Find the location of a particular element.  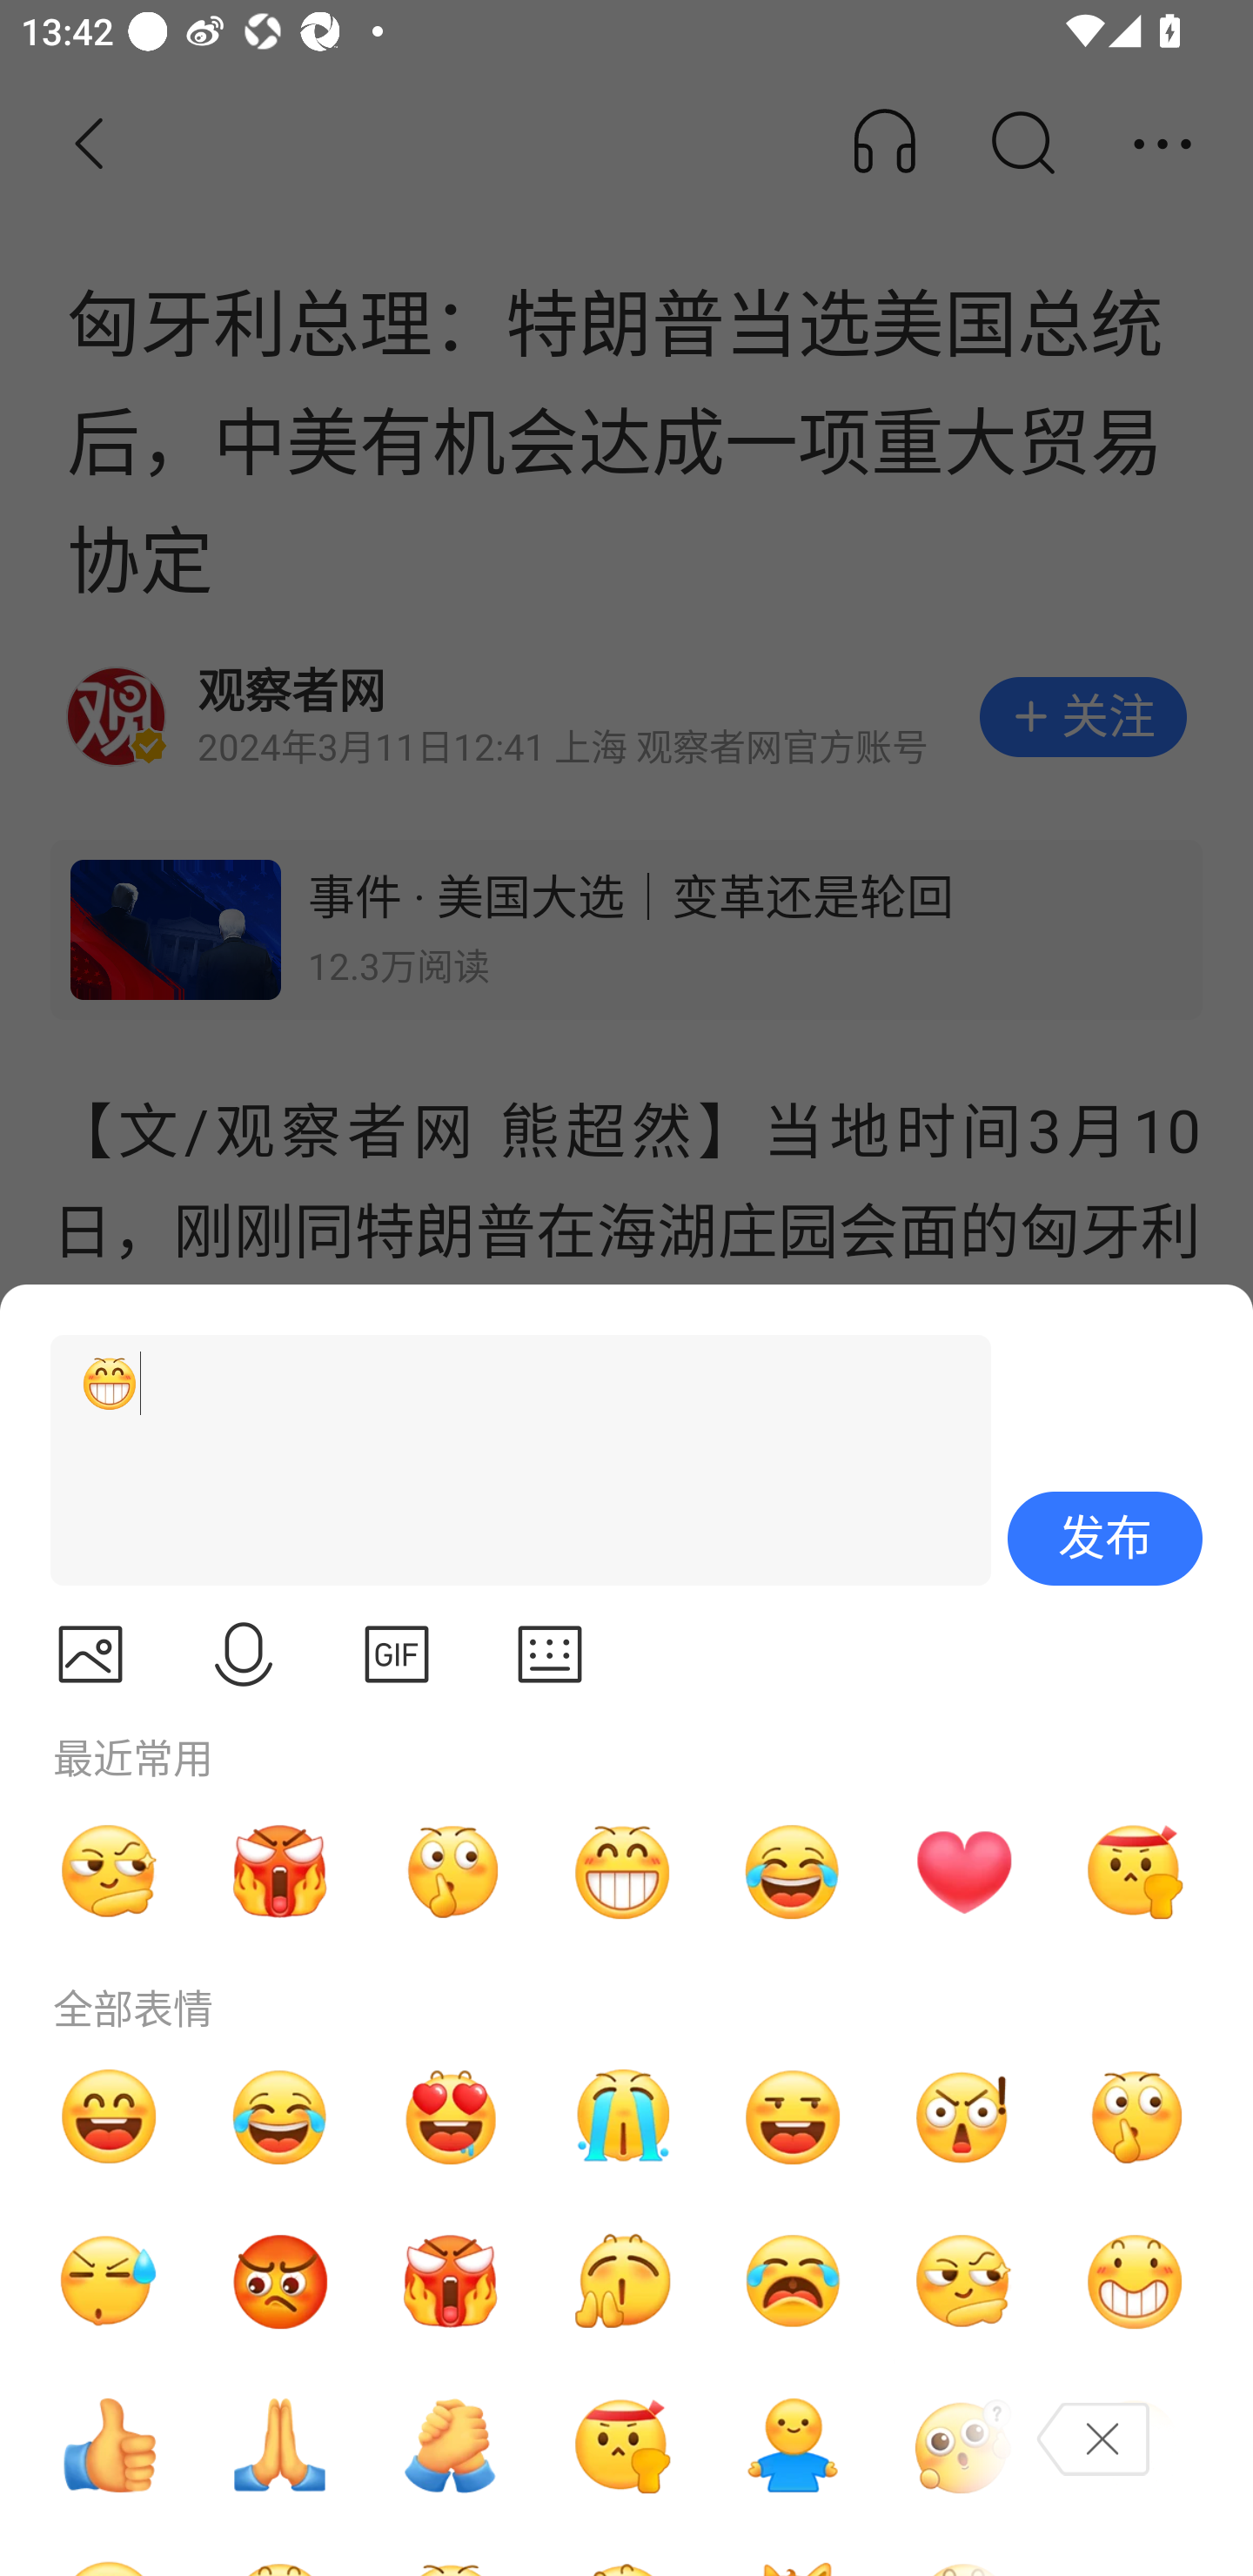

 is located at coordinates (90, 1654).